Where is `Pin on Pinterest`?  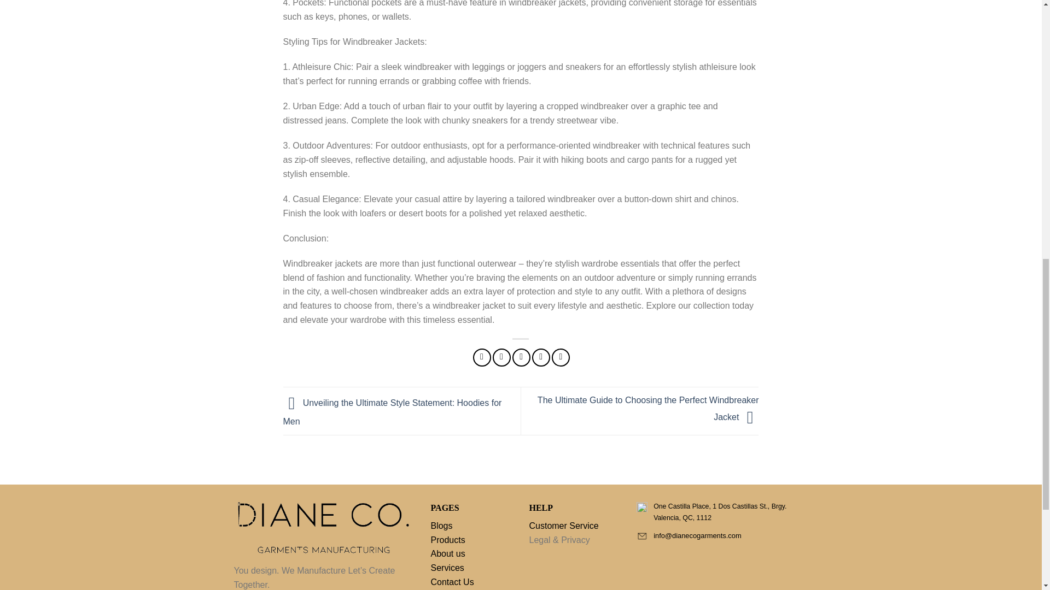
Pin on Pinterest is located at coordinates (541, 357).